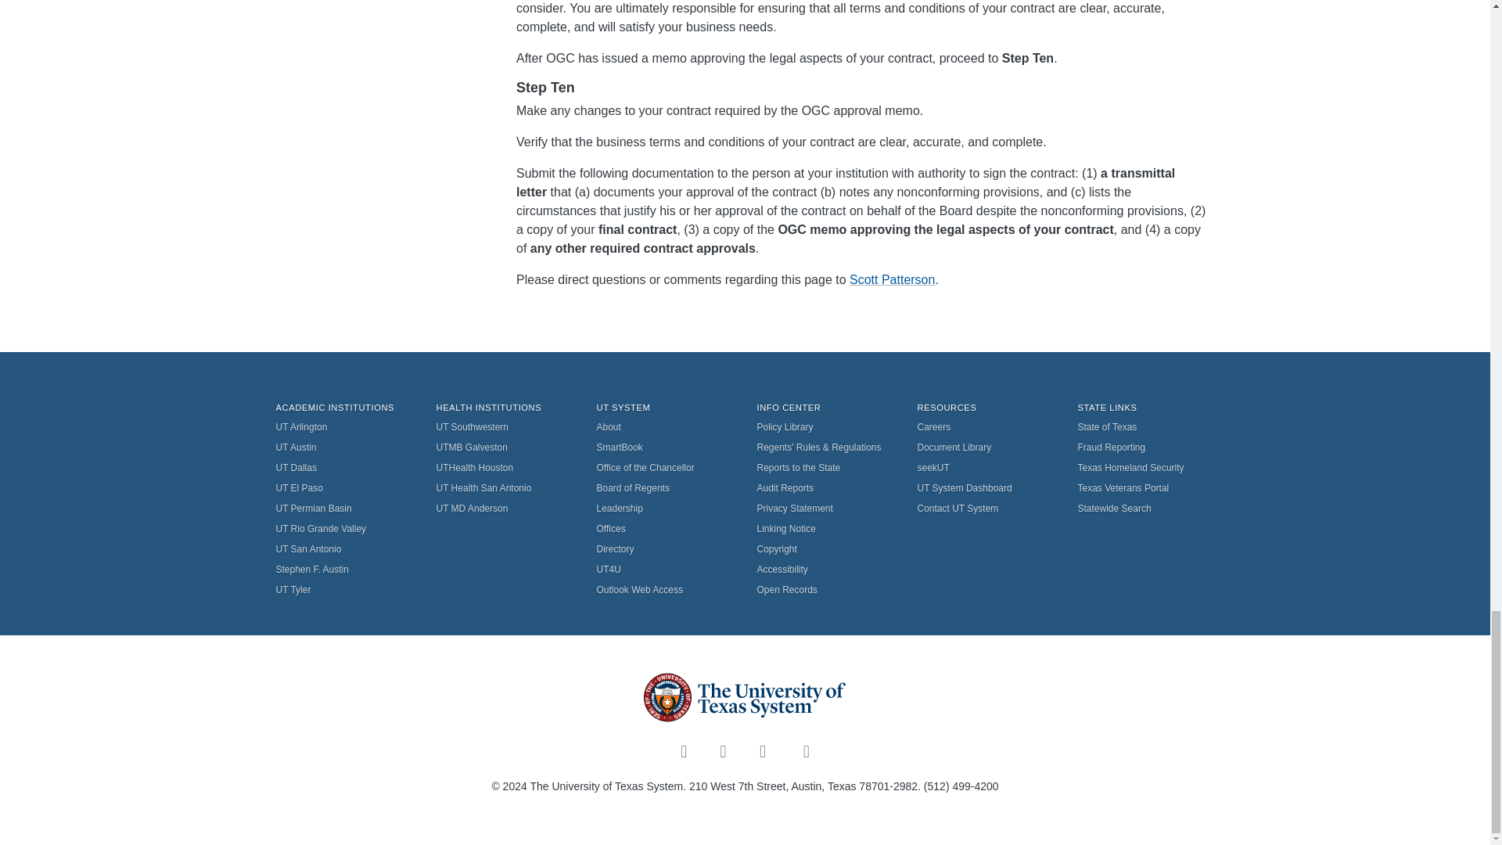 The width and height of the screenshot is (1502, 845). Describe the element at coordinates (892, 279) in the screenshot. I see `Scott Patterson` at that location.